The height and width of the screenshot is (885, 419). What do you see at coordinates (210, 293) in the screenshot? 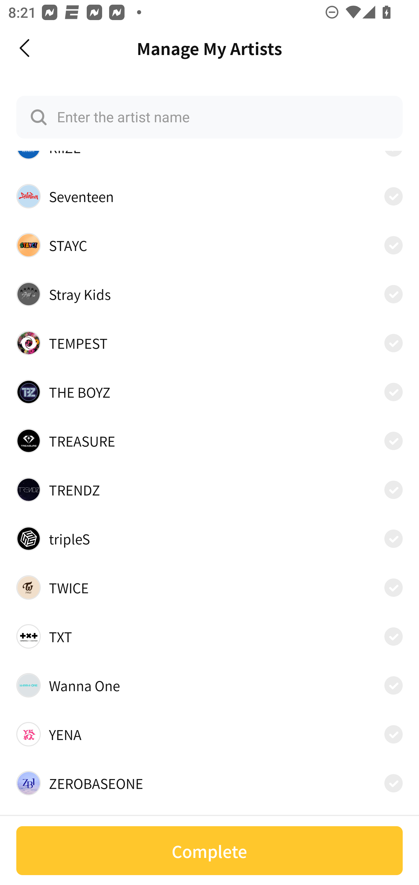
I see `Stray Kids` at bounding box center [210, 293].